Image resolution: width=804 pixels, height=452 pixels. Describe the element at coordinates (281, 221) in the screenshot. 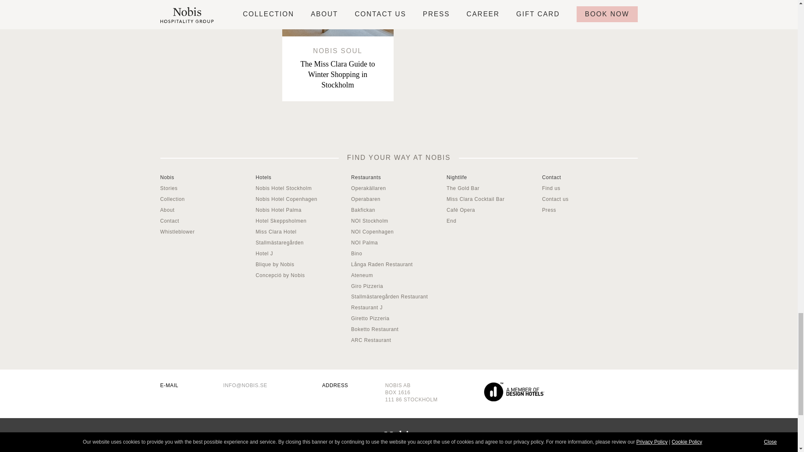

I see `Hotel Skeppsholmen` at that location.